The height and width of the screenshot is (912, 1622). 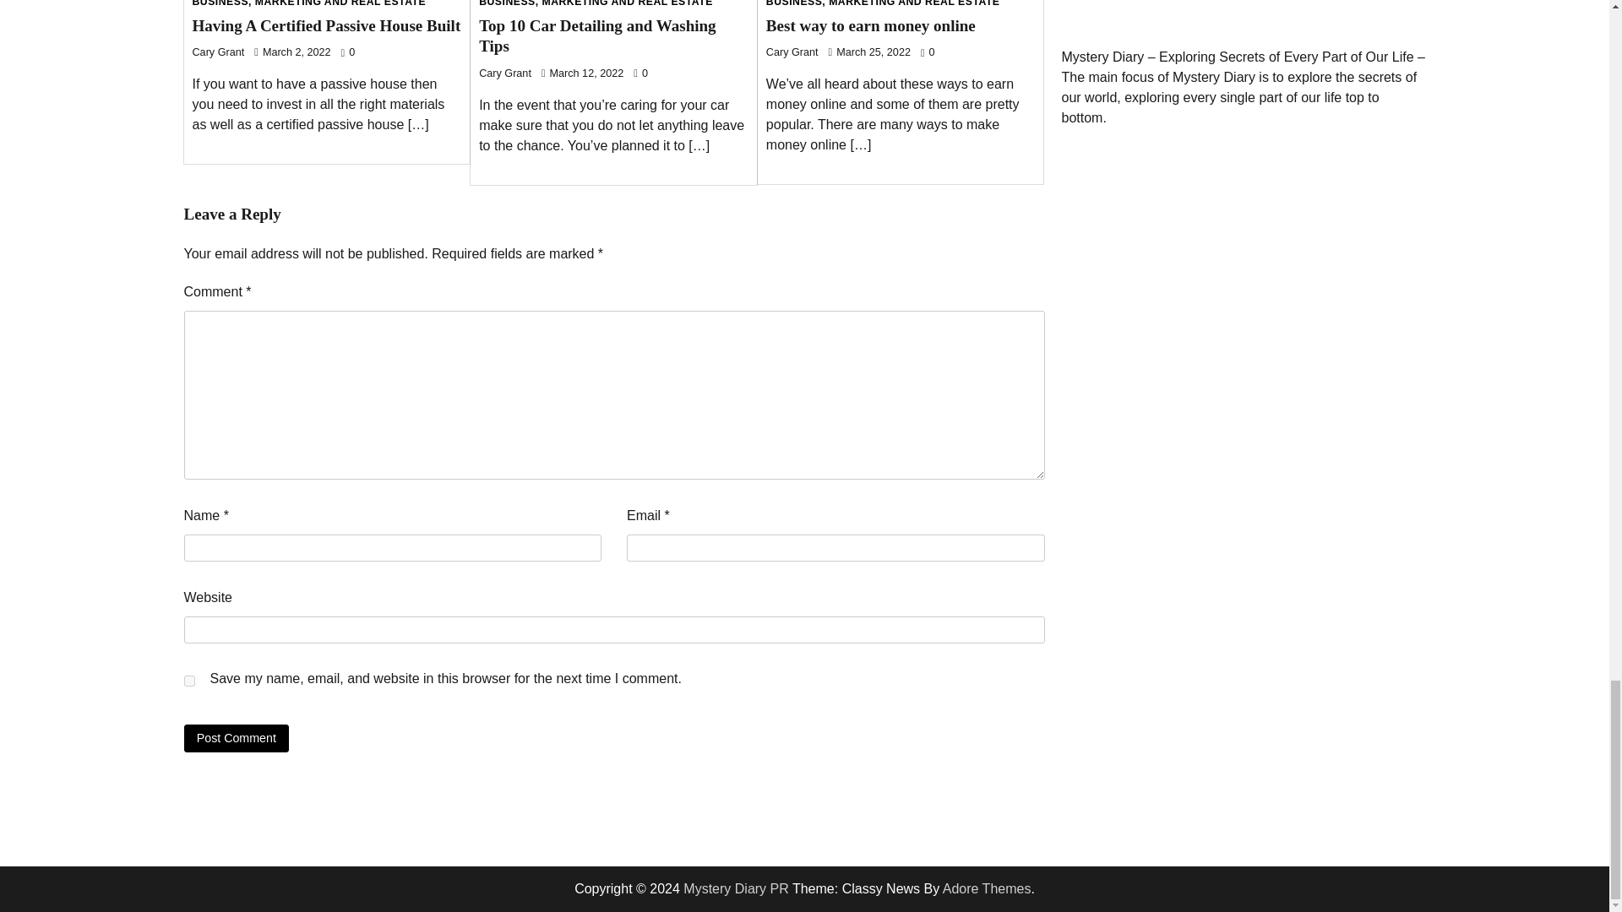 What do you see at coordinates (870, 25) in the screenshot?
I see `Best way to earn money online` at bounding box center [870, 25].